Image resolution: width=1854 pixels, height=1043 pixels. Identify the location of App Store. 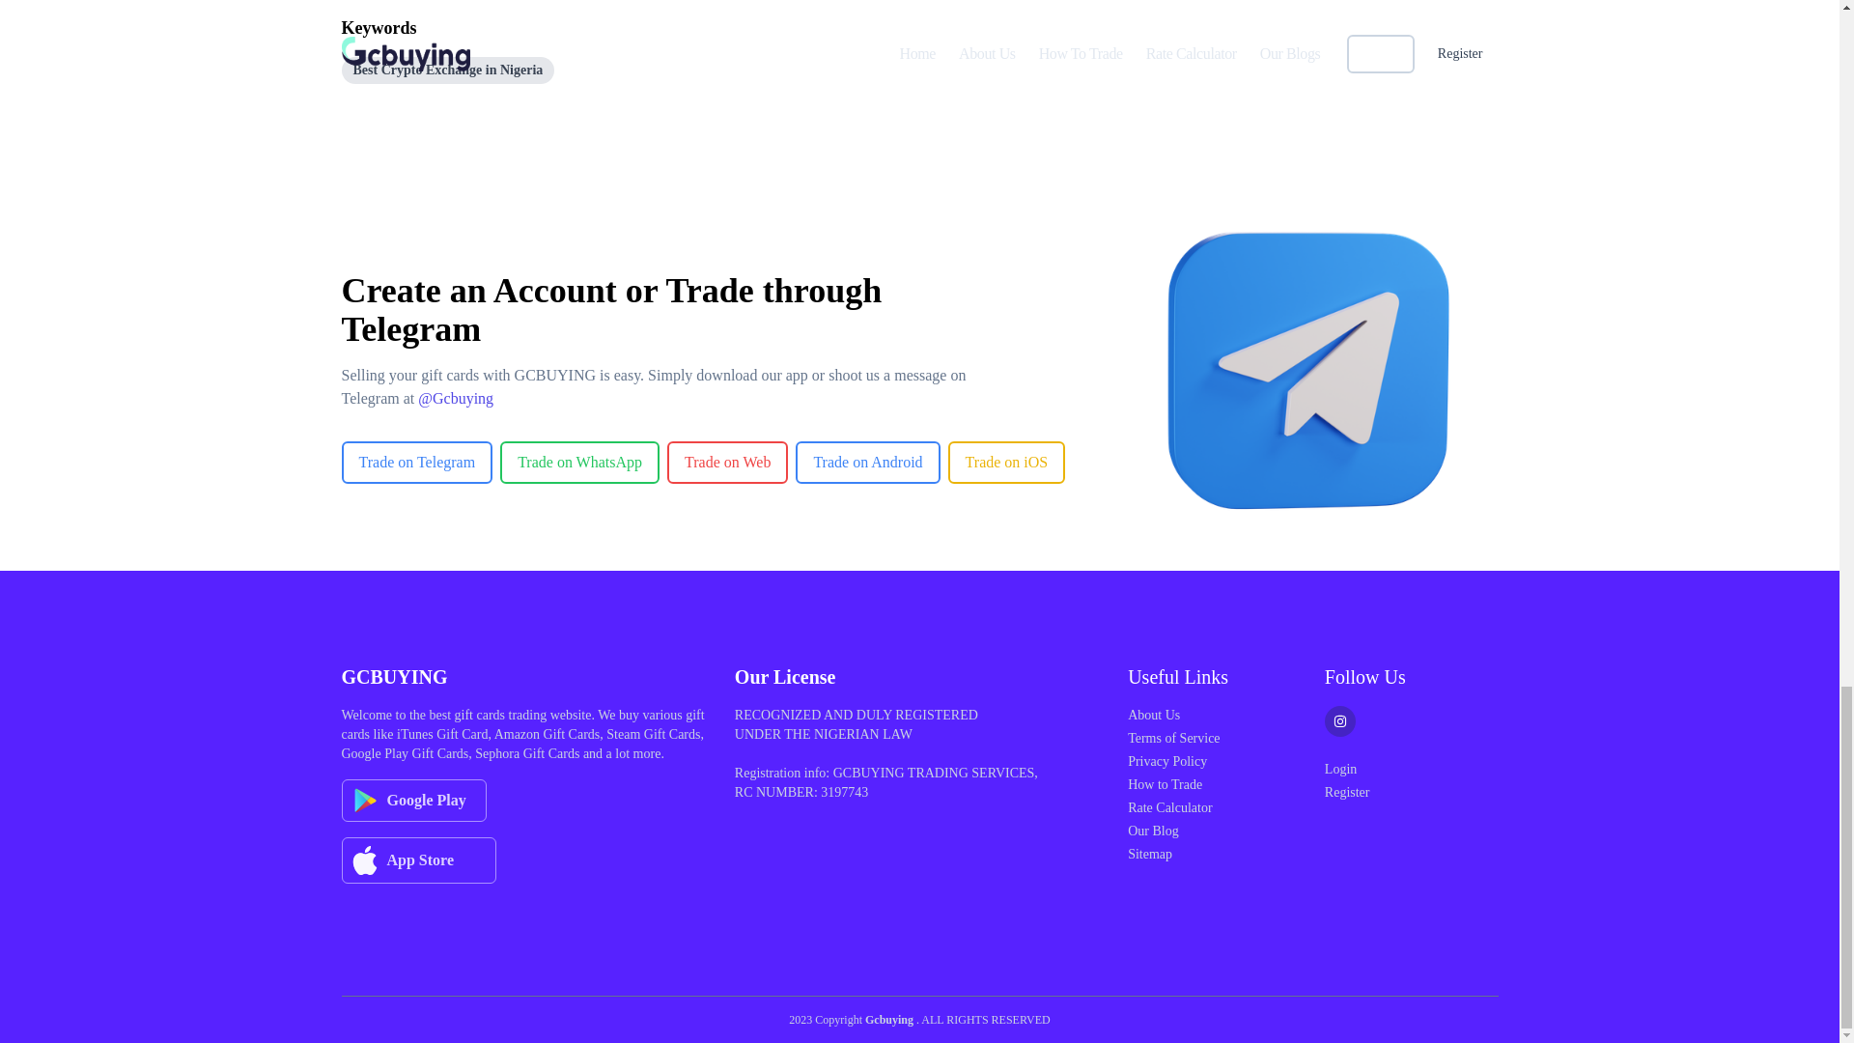
(419, 860).